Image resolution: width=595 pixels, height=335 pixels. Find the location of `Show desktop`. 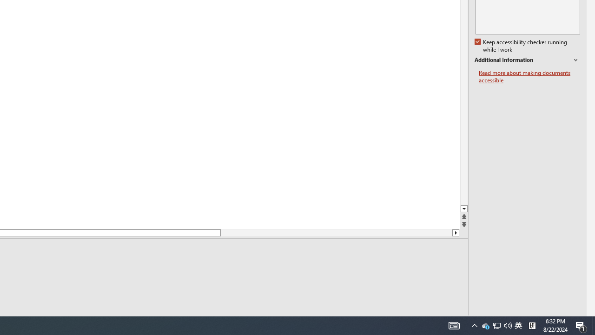

Show desktop is located at coordinates (594, 326).